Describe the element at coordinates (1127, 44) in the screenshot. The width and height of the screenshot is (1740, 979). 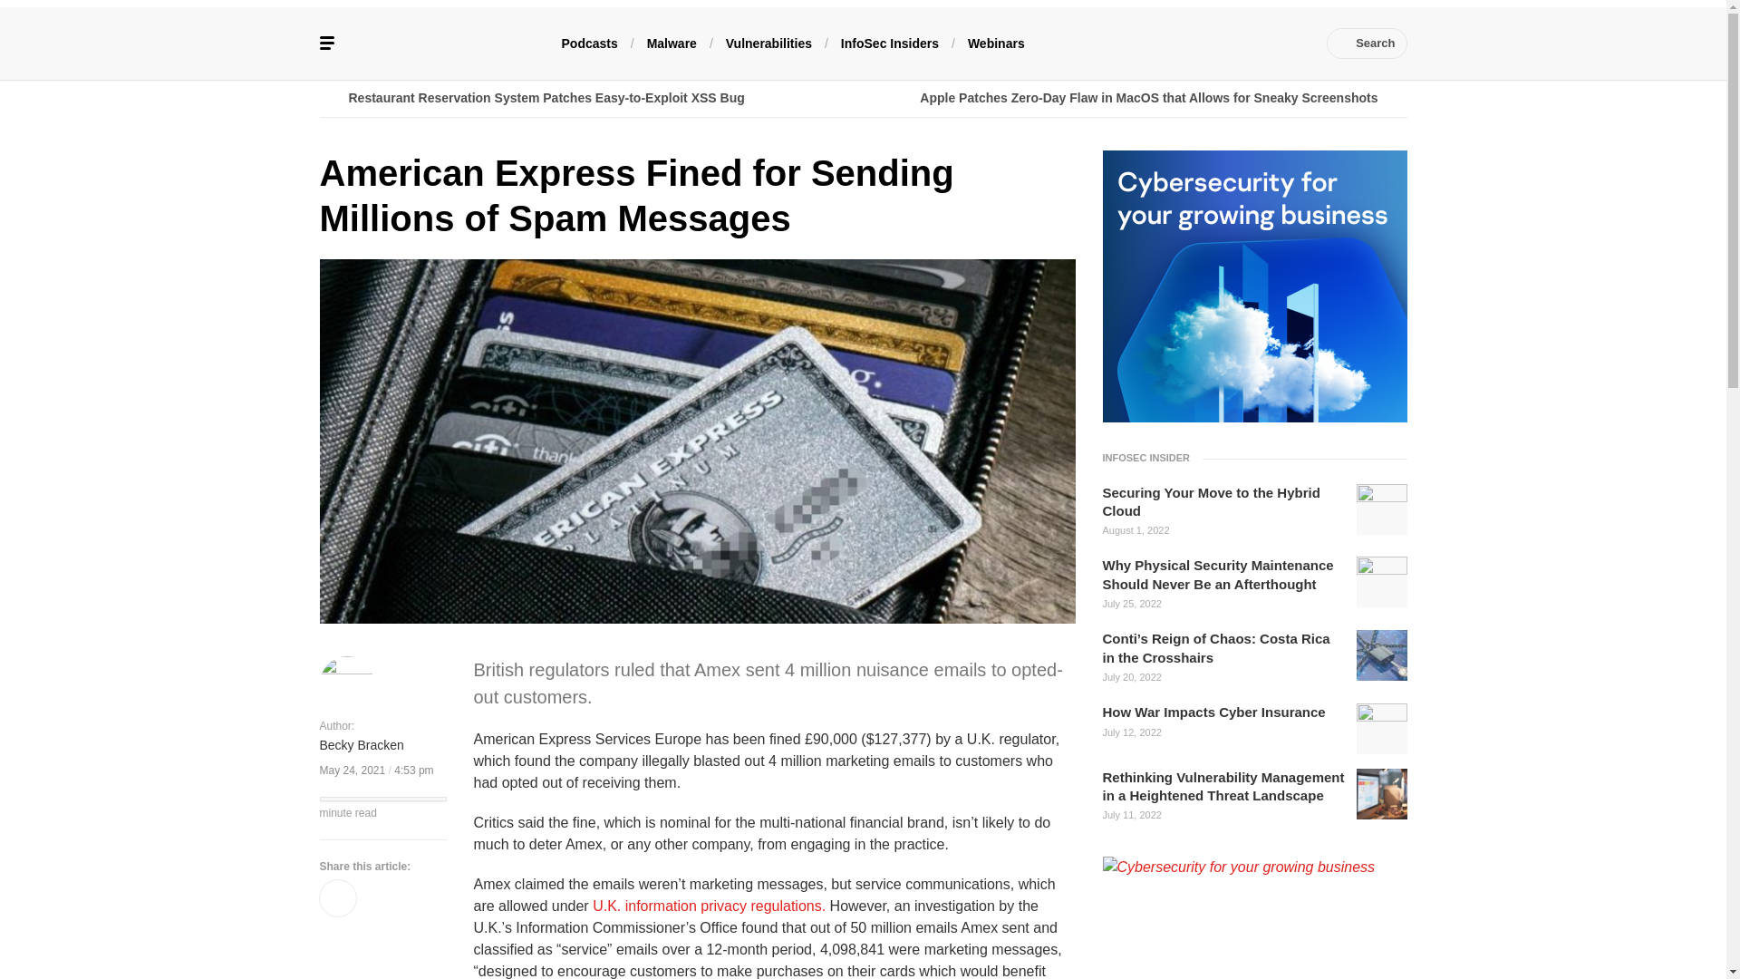
I see `Facebook` at that location.